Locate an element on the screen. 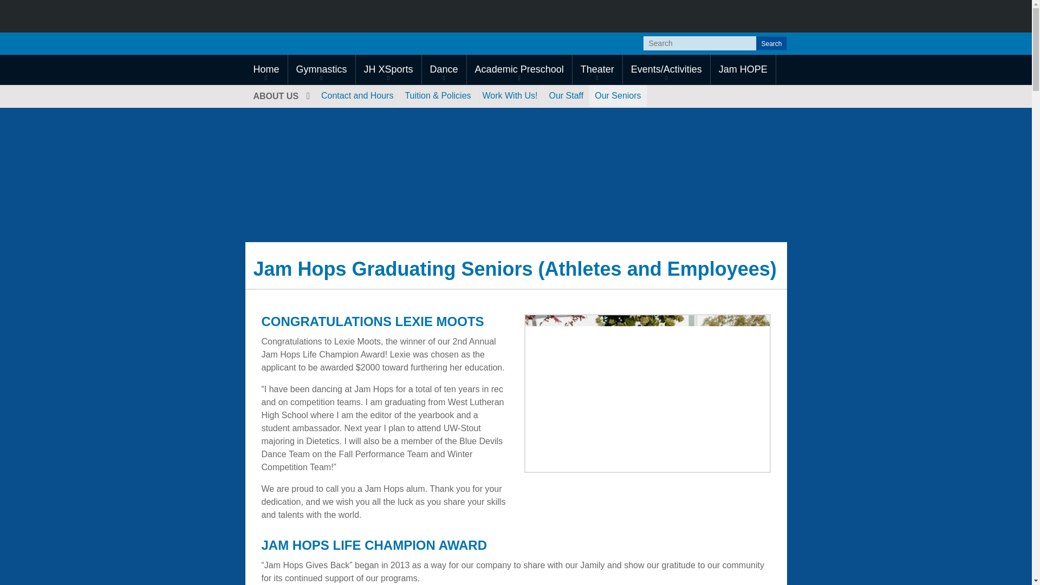  Work With Us! is located at coordinates (510, 95).